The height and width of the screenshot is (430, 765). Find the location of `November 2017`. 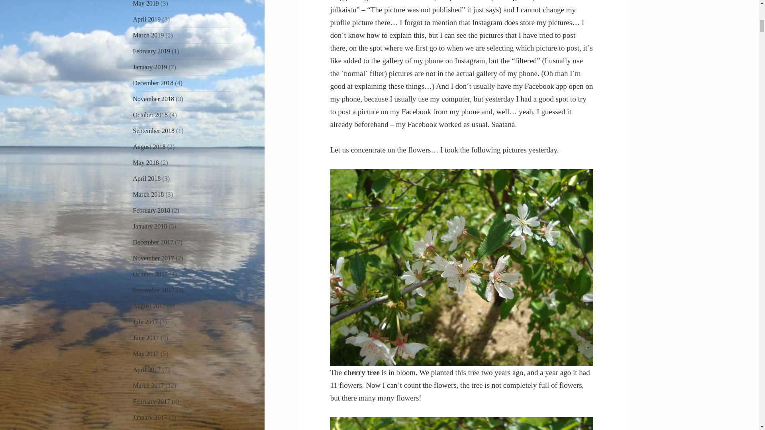

November 2017 is located at coordinates (154, 258).